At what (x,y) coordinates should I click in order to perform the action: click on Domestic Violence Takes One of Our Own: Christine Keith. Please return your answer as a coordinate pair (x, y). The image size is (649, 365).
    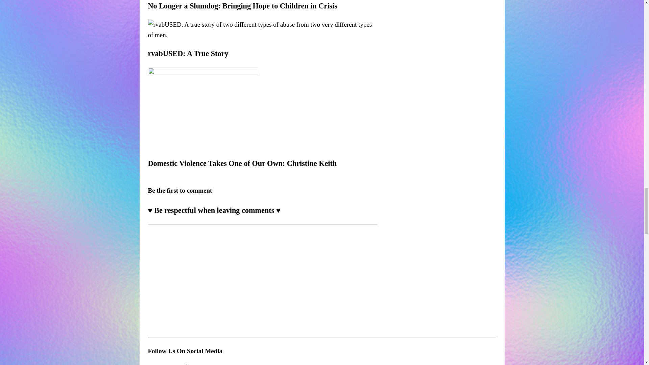
    Looking at the image, I should click on (242, 163).